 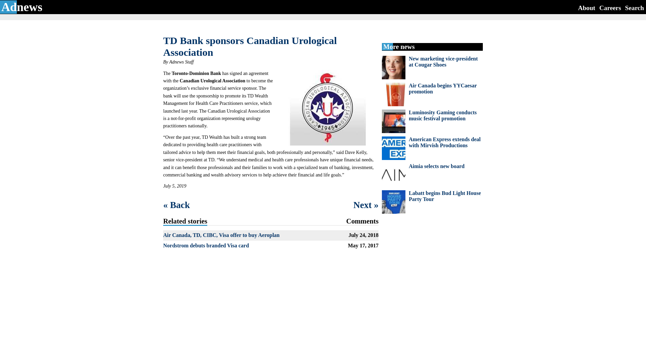 I want to click on Nordstrom debuts branded Visa card, so click(x=206, y=245).